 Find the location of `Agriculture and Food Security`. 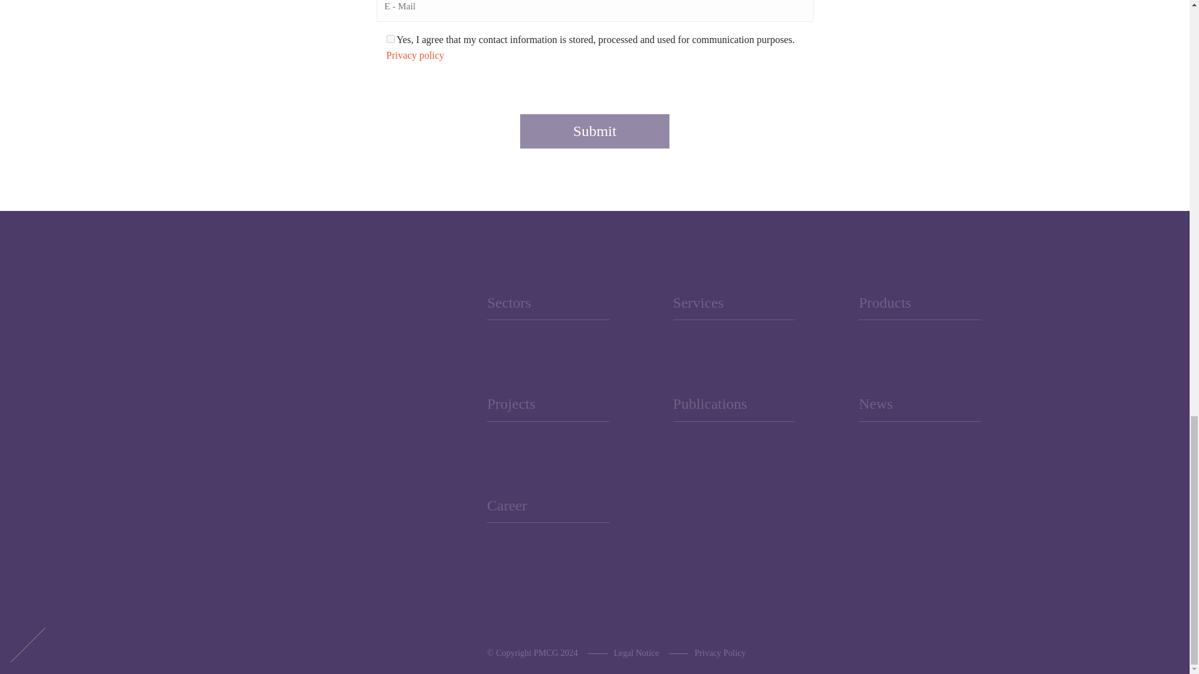

Agriculture and Food Security is located at coordinates (772, 223).